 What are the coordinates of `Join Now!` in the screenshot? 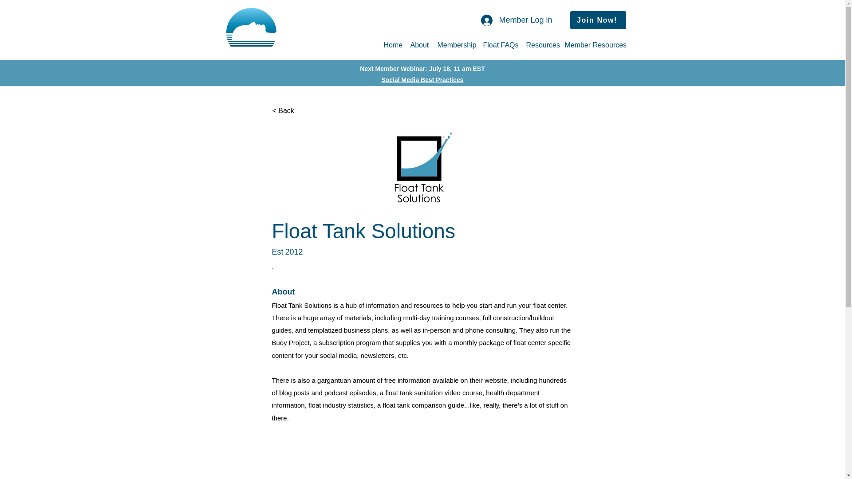 It's located at (597, 20).